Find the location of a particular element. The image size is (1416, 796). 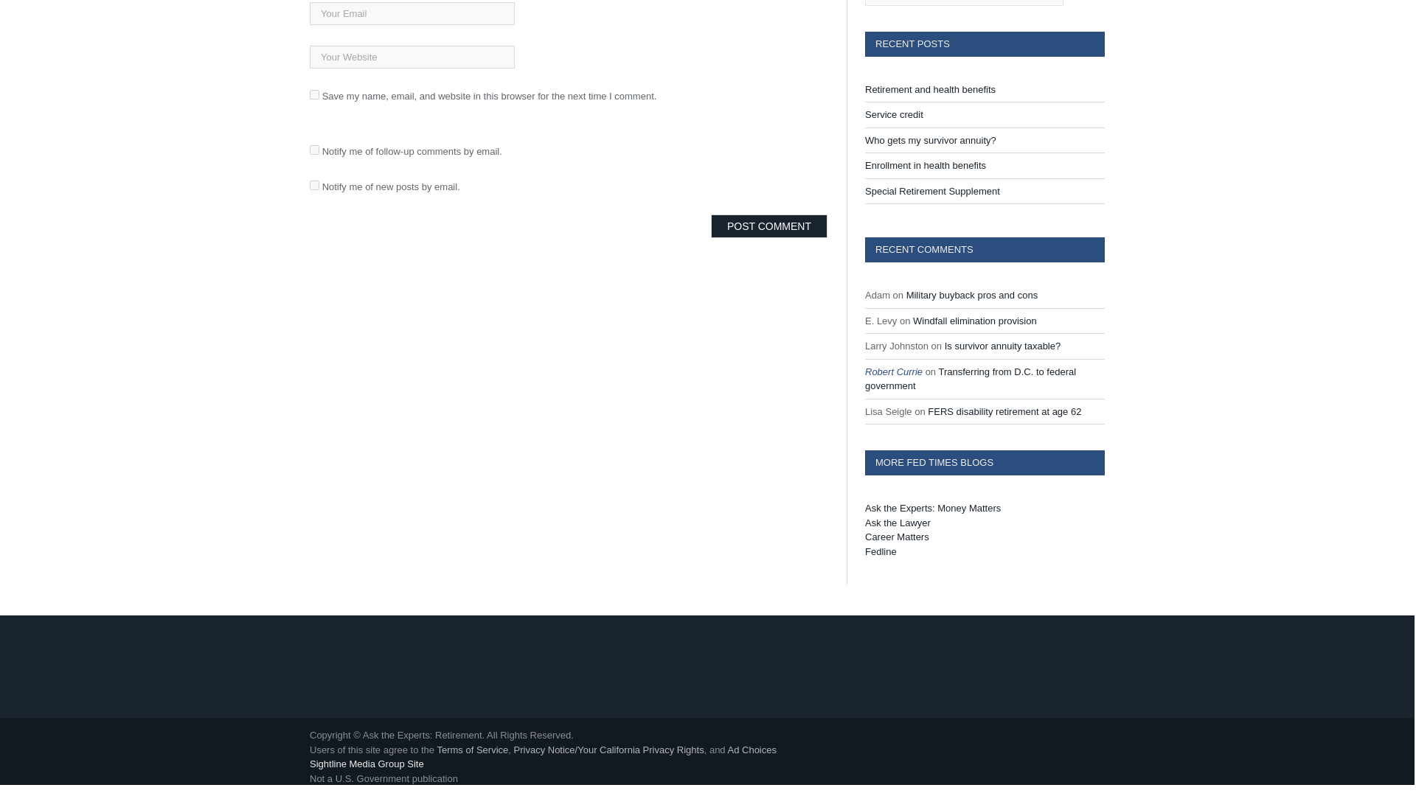

subscribe is located at coordinates (314, 186).